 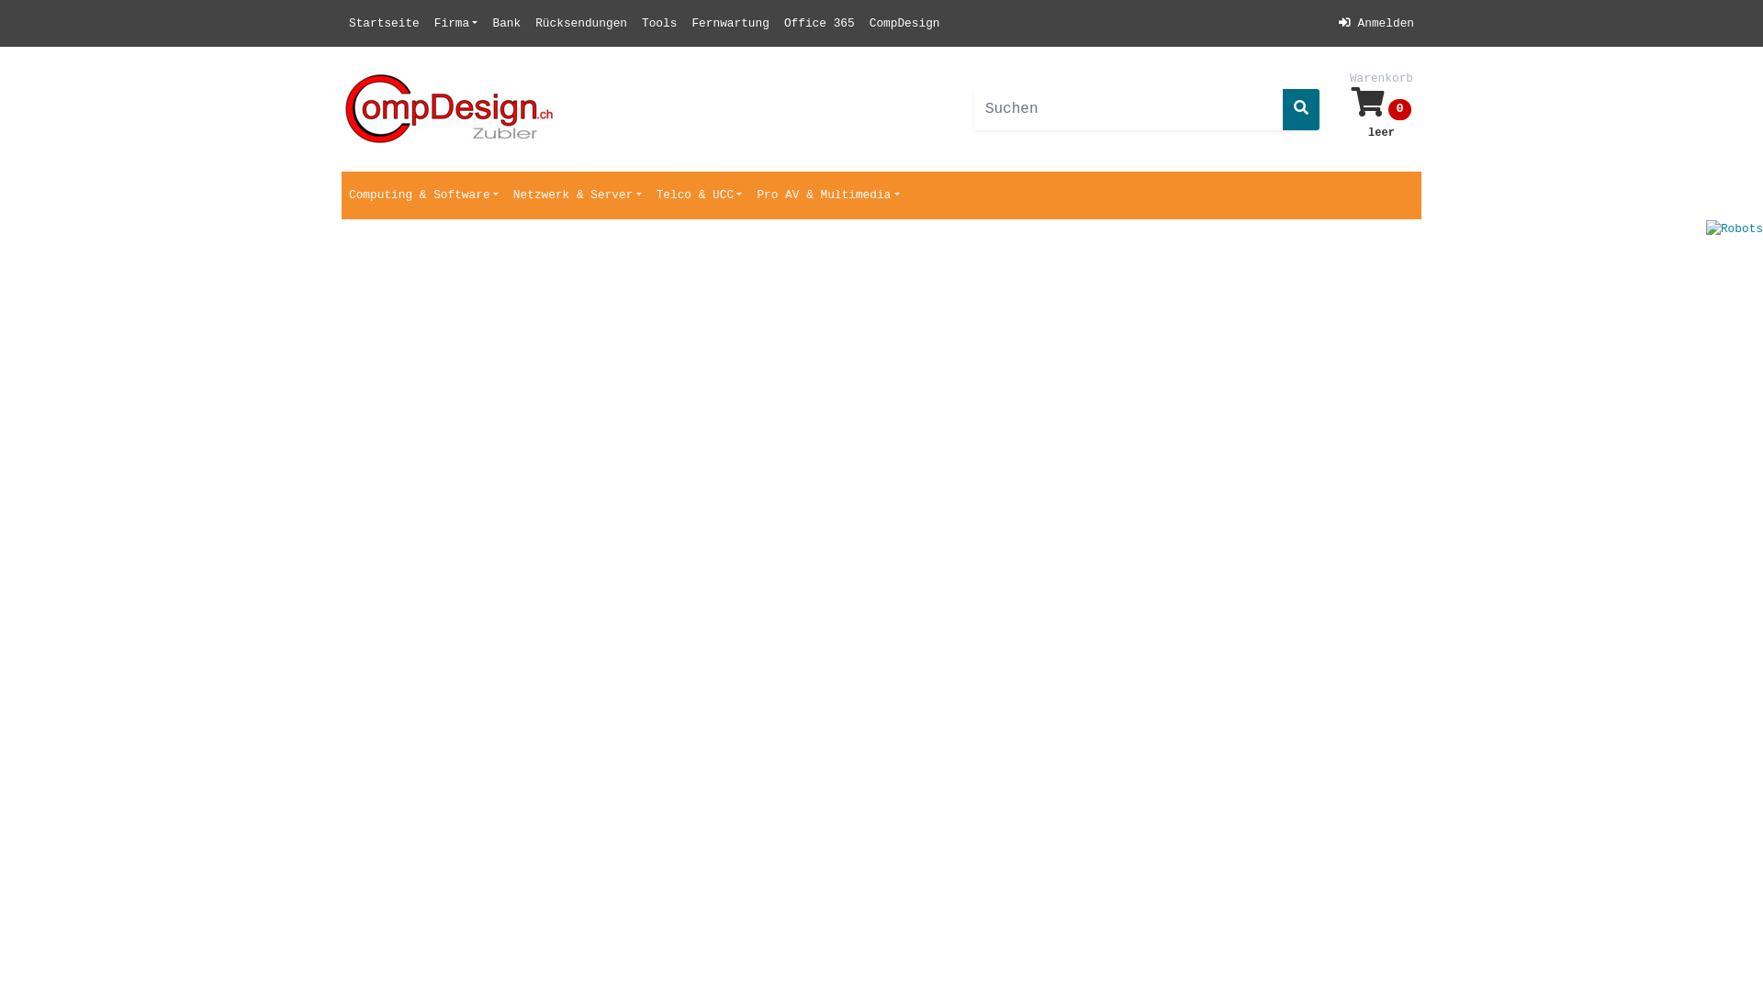 I want to click on Netzwerk & Server, so click(x=578, y=195).